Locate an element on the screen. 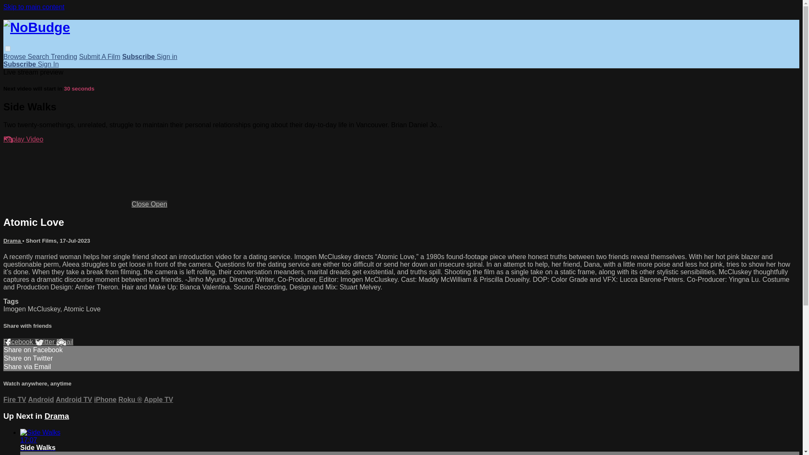 Image resolution: width=809 pixels, height=455 pixels. Trending is located at coordinates (64, 56).